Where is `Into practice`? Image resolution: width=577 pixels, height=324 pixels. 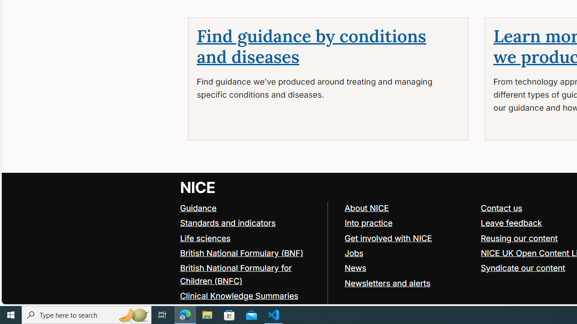
Into practice is located at coordinates (408, 223).